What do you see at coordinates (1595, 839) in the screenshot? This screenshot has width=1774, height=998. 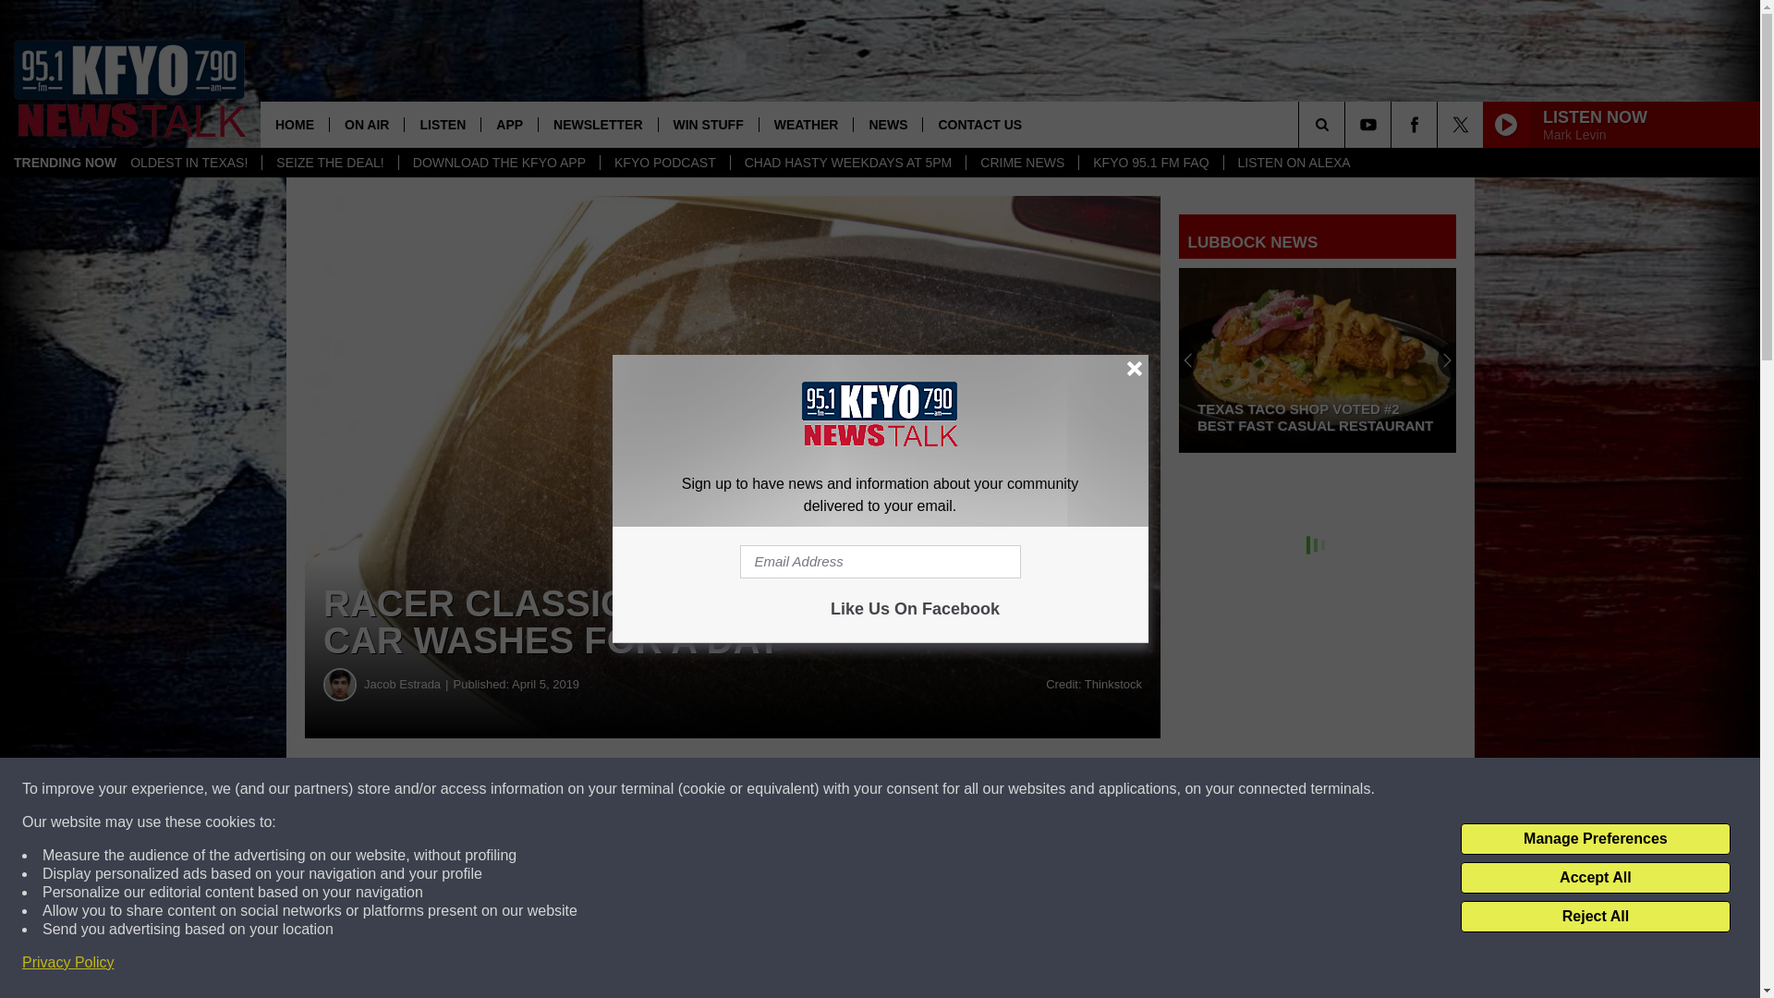 I see `Manage Preferences` at bounding box center [1595, 839].